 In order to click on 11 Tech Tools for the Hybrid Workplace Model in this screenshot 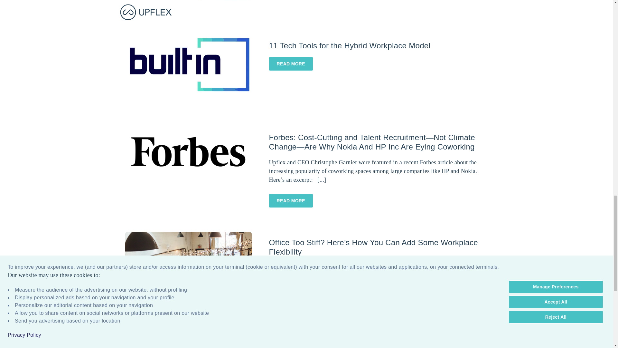, I will do `click(350, 46)`.